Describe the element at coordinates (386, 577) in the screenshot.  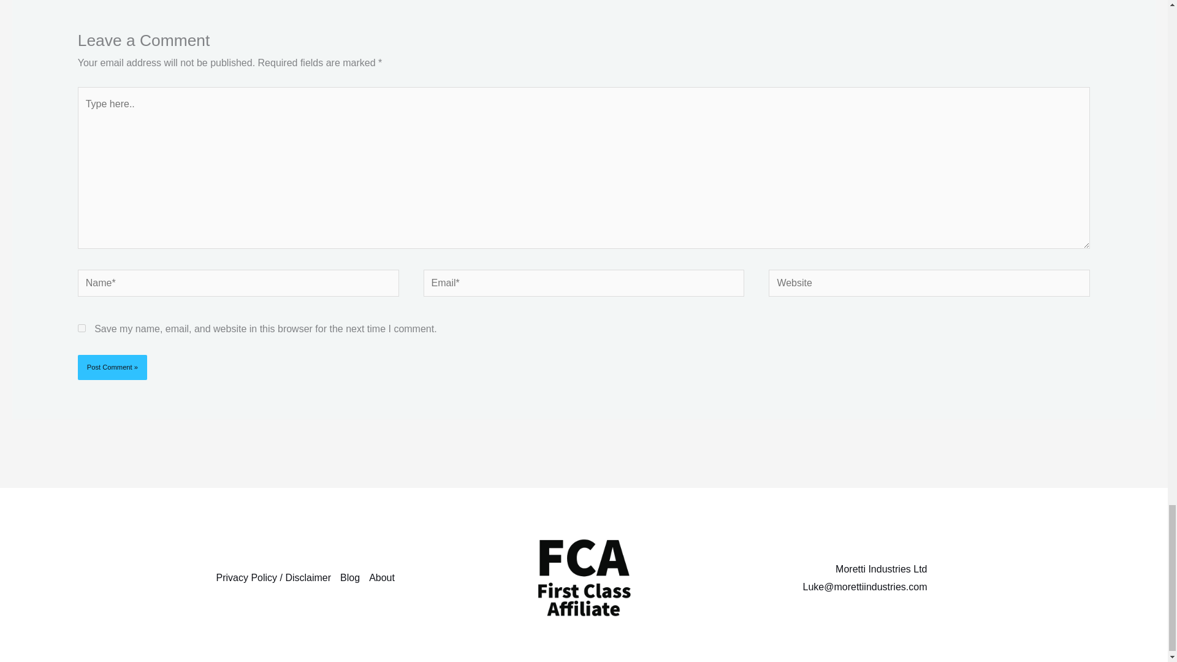
I see `About` at that location.